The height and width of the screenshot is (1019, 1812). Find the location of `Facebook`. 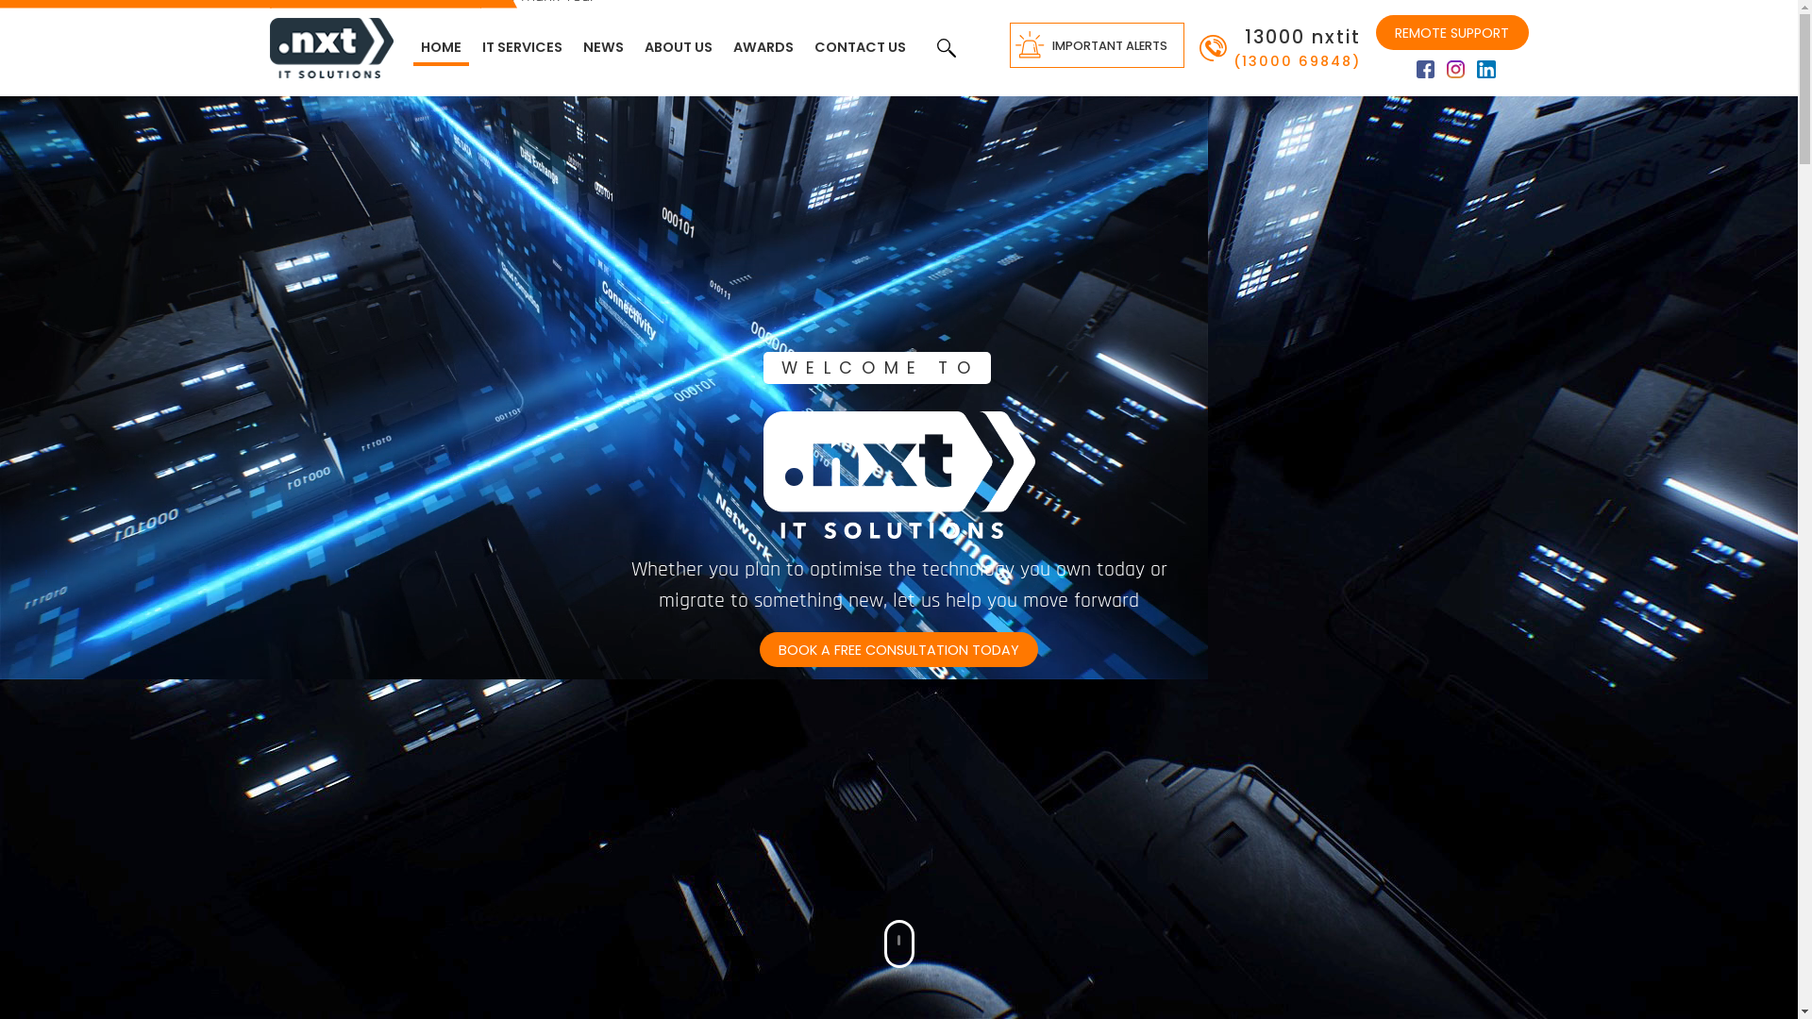

Facebook is located at coordinates (1425, 69).